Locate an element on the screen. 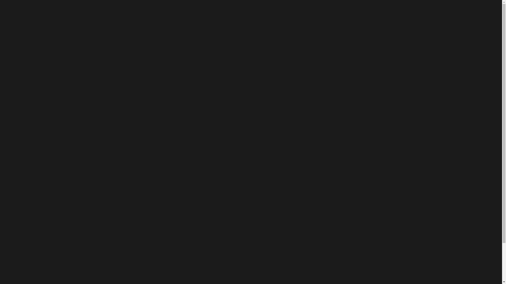 The image size is (506, 284). Shorty is located at coordinates (286, 145).